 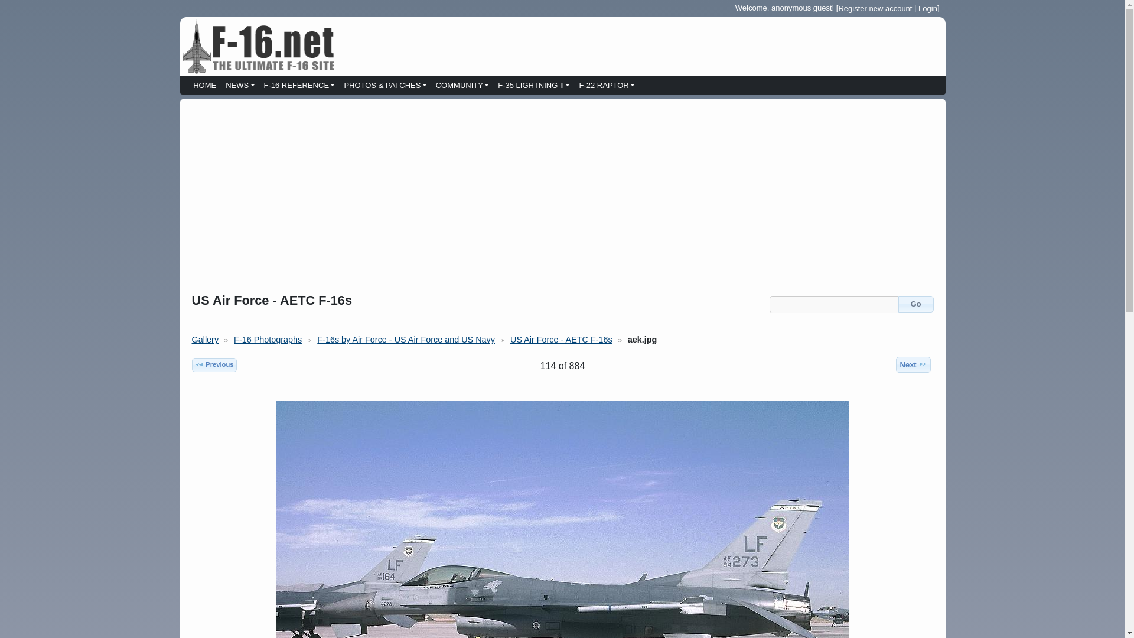 What do you see at coordinates (204, 86) in the screenshot?
I see `F-16.net homepage` at bounding box center [204, 86].